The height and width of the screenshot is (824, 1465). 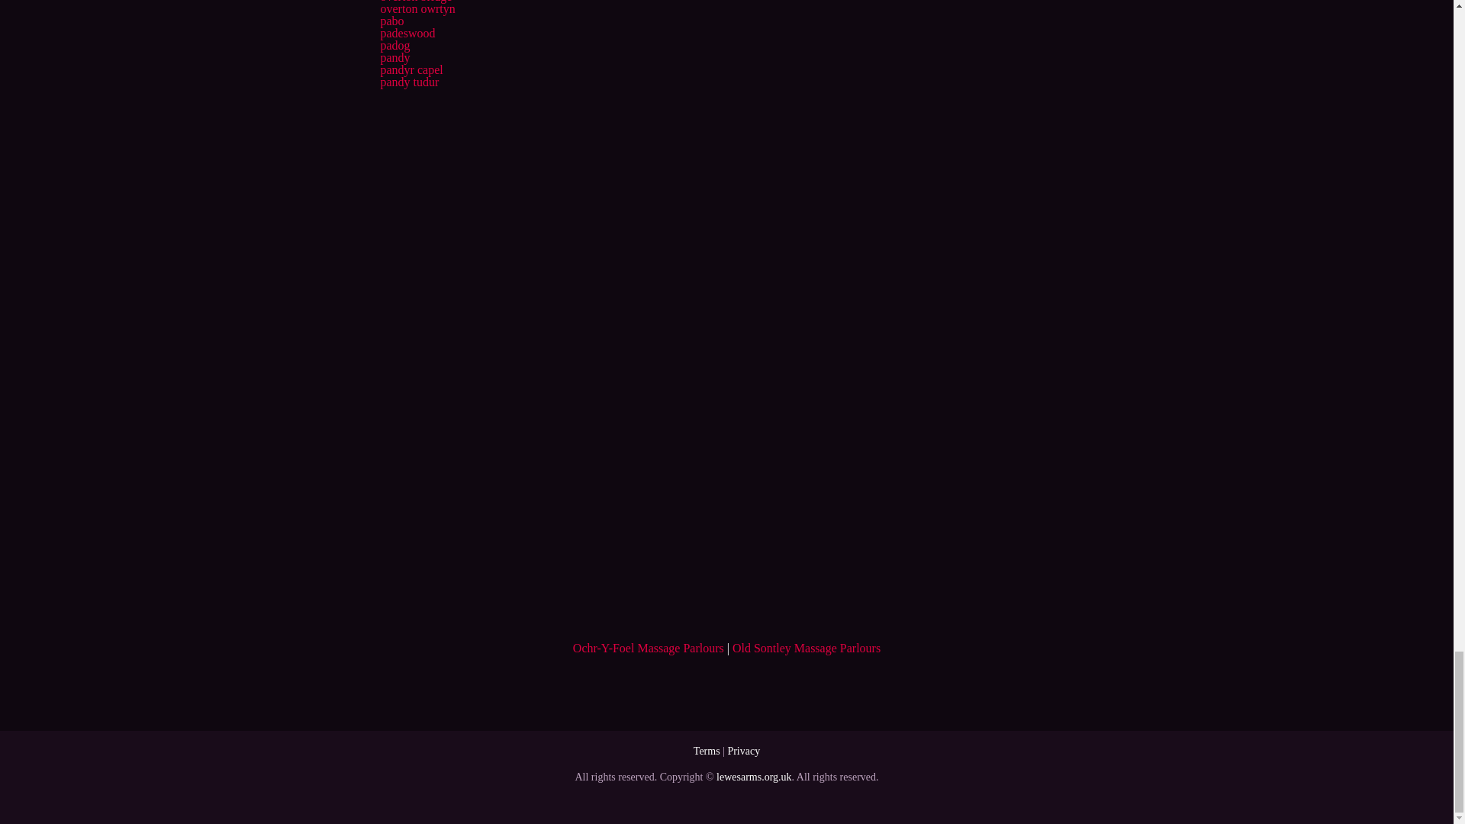 What do you see at coordinates (391, 21) in the screenshot?
I see `pabo` at bounding box center [391, 21].